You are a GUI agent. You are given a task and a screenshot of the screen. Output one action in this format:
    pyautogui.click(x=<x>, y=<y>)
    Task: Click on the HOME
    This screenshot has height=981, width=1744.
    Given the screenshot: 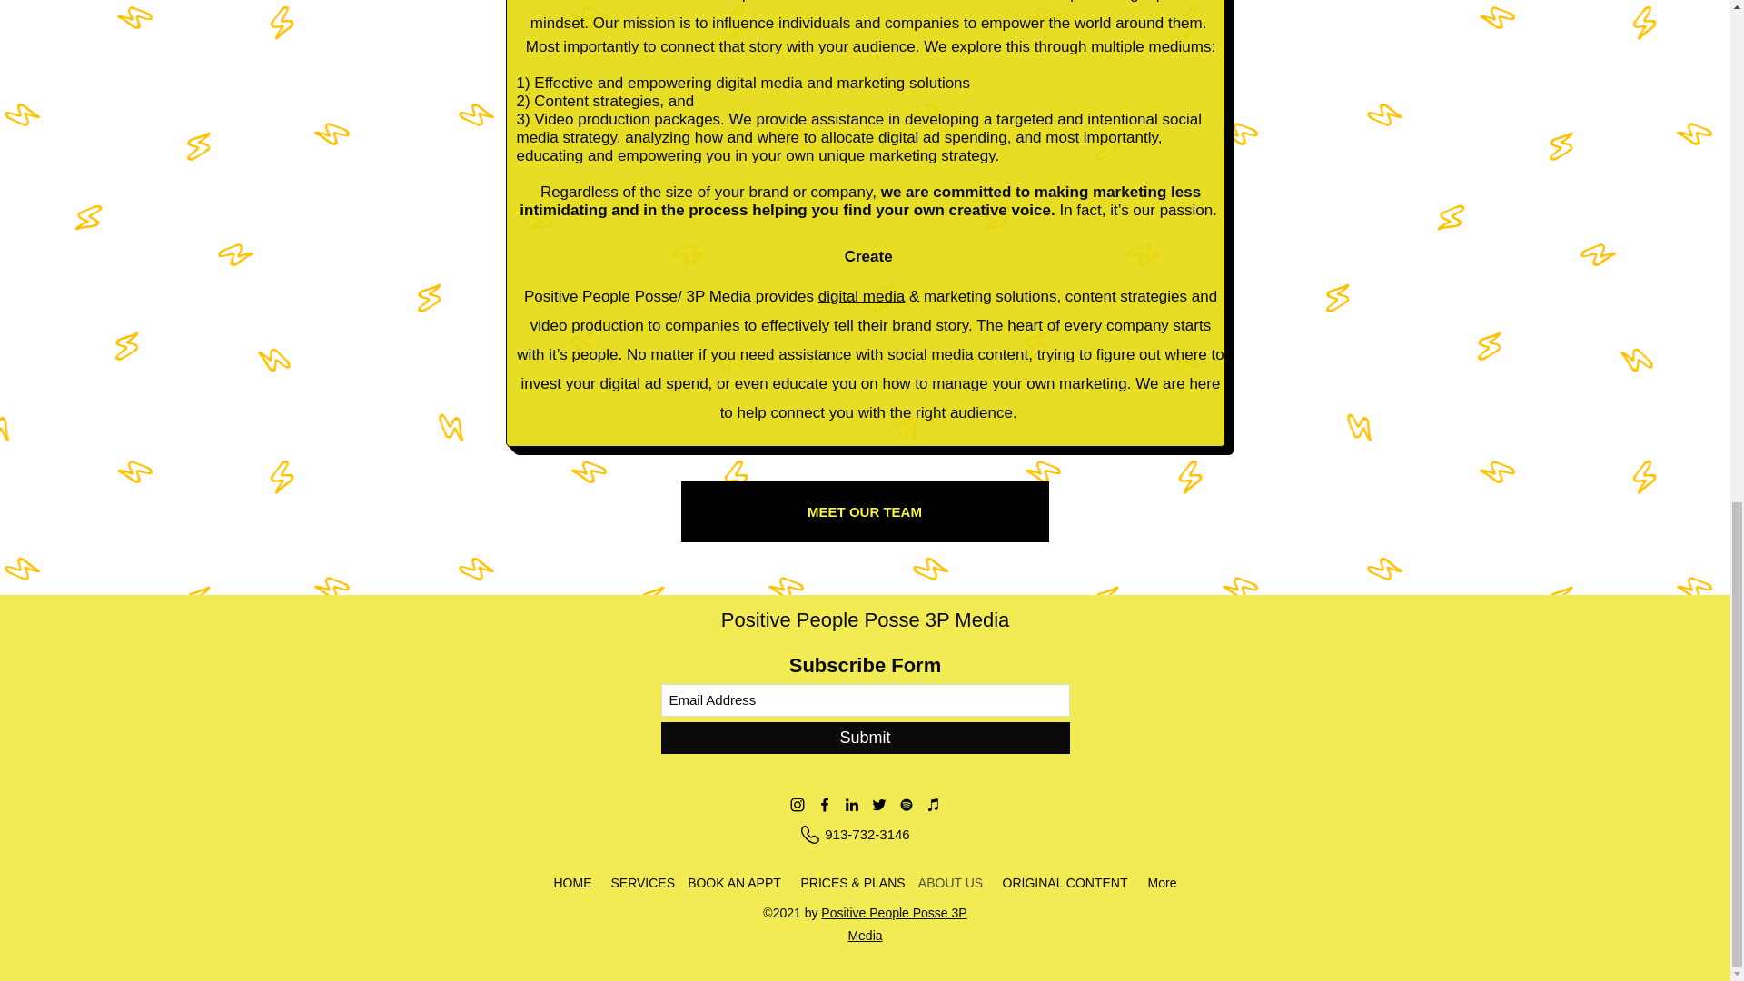 What is the action you would take?
    pyautogui.click(x=572, y=883)
    